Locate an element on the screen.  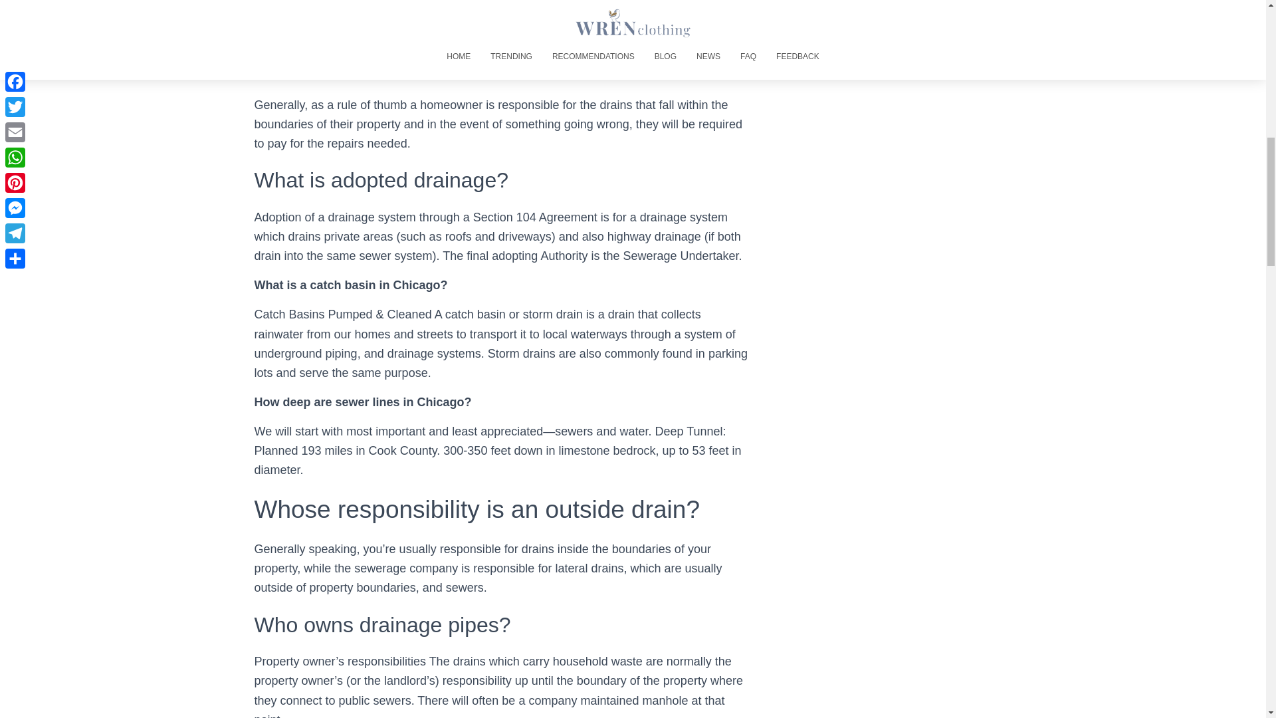
What are driveway easements and conservation easements? is located at coordinates (424, 17).